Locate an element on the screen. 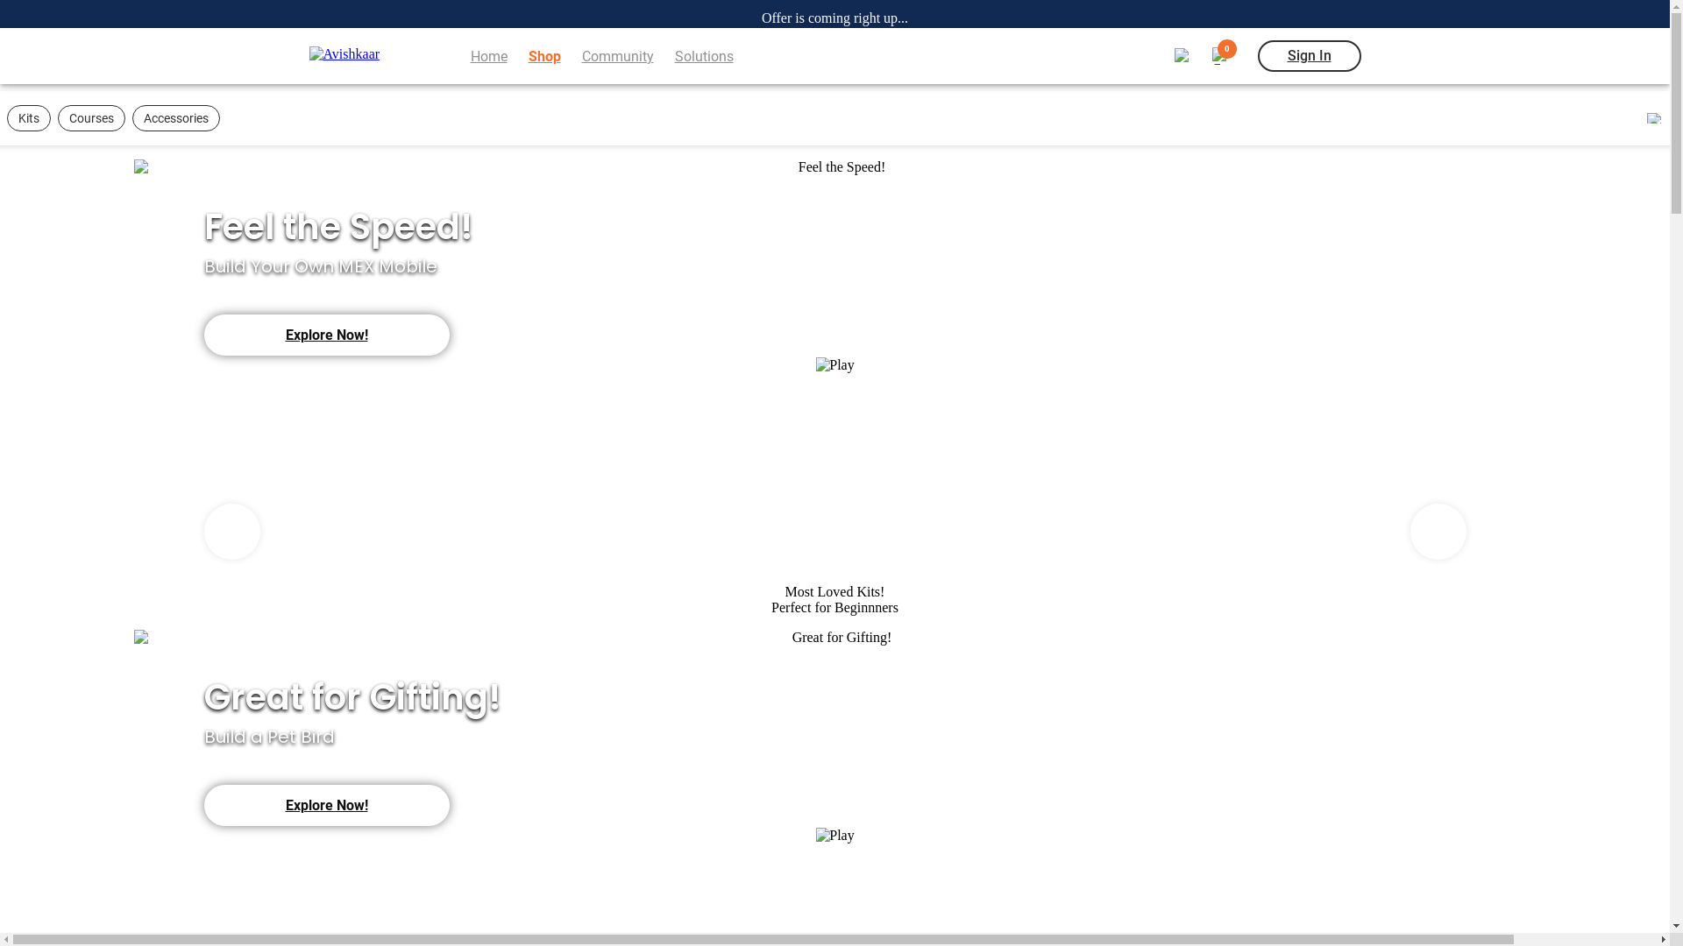  Home is located at coordinates (488, 56).